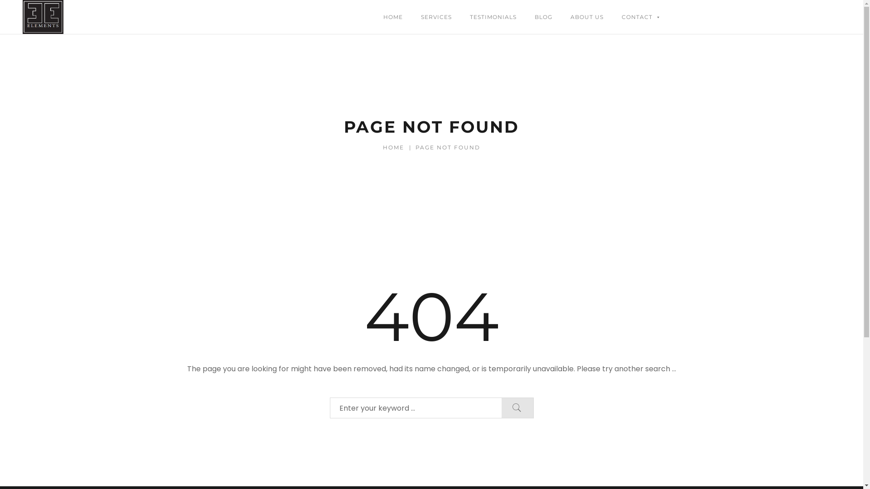 The image size is (870, 489). Describe the element at coordinates (394, 148) in the screenshot. I see `HOME` at that location.